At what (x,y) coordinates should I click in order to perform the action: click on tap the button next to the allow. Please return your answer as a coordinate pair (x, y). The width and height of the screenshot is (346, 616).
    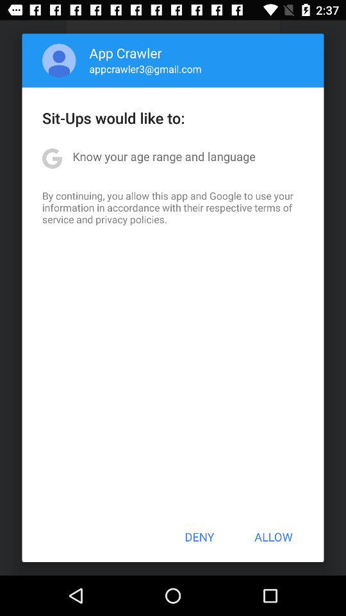
    Looking at the image, I should click on (199, 536).